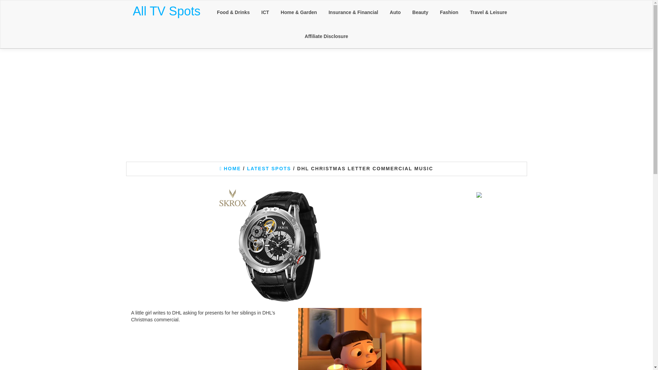 This screenshot has width=658, height=370. Describe the element at coordinates (449, 12) in the screenshot. I see `Fashion` at that location.